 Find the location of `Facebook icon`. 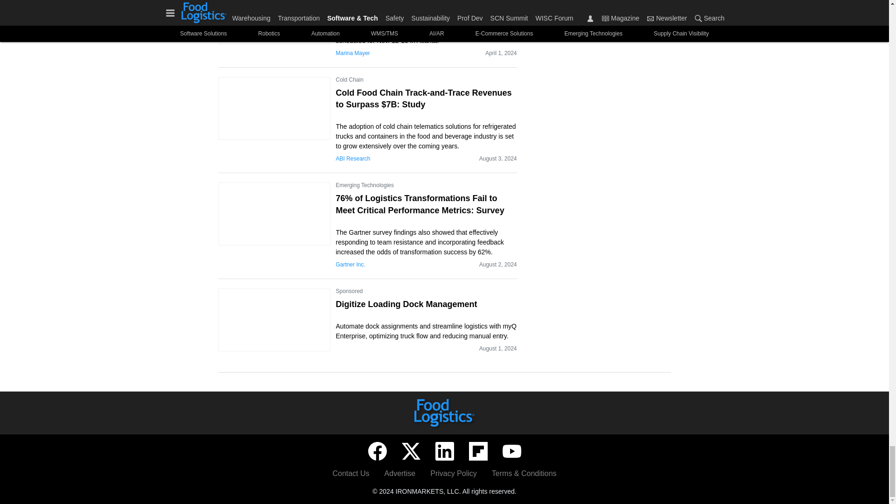

Facebook icon is located at coordinates (377, 451).